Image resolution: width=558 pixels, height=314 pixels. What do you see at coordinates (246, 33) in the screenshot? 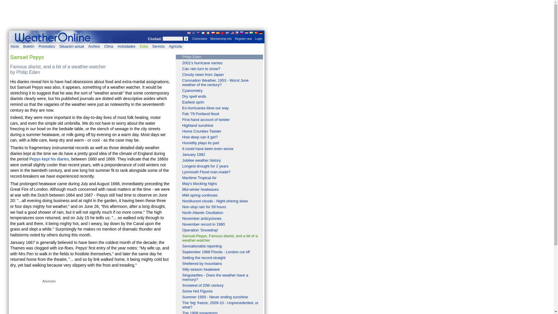
I see `Weersverwachting Nederland WeatherOnline` at bounding box center [246, 33].